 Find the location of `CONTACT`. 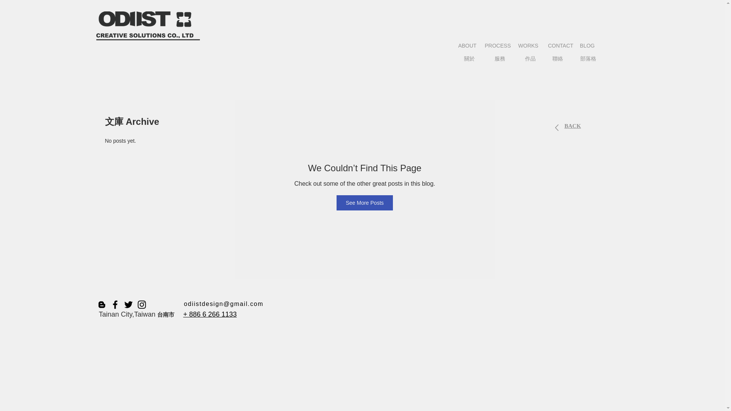

CONTACT is located at coordinates (560, 46).